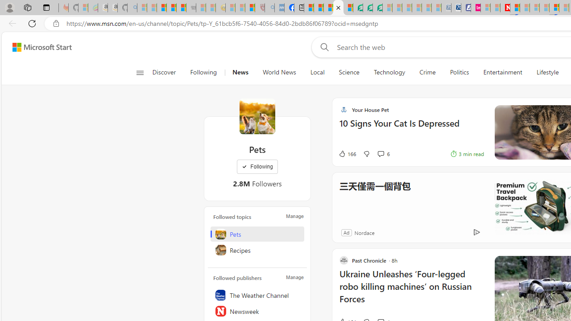  Describe the element at coordinates (294, 277) in the screenshot. I see `Manage` at that location.